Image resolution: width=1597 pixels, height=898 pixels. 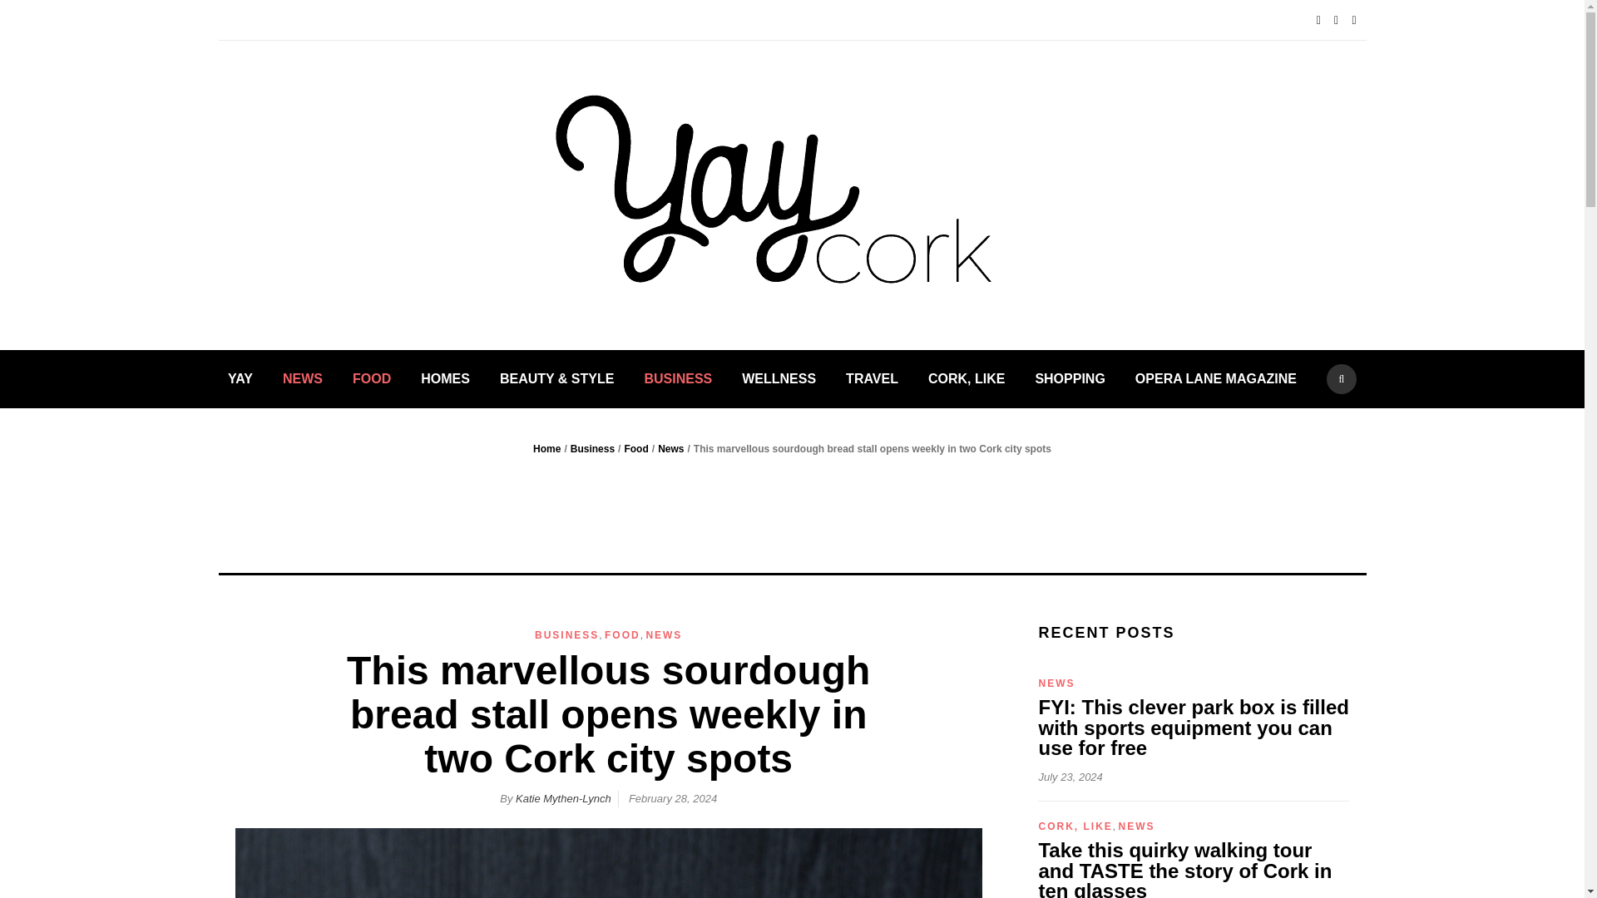 I want to click on SHOPPING, so click(x=1070, y=379).